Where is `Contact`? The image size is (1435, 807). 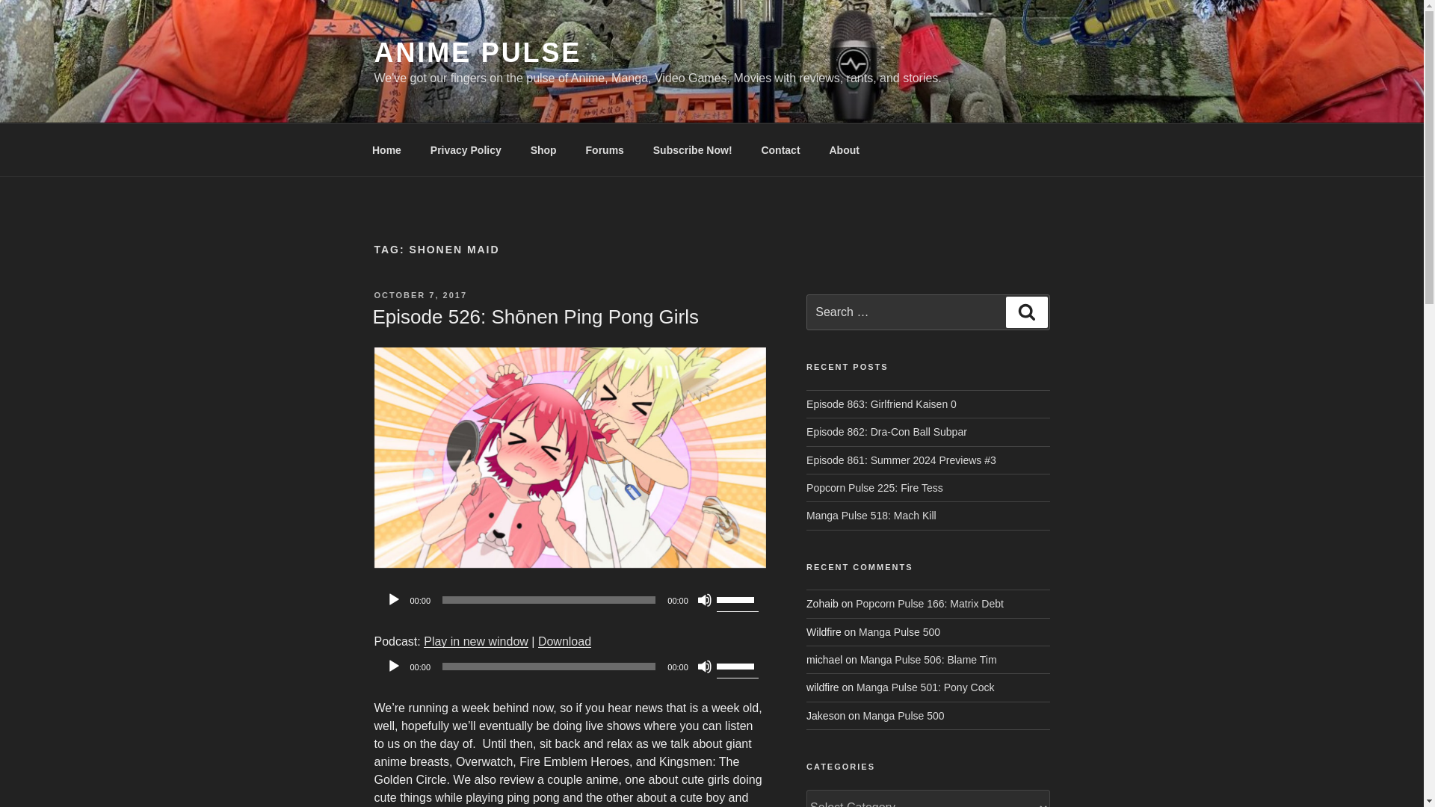 Contact is located at coordinates (780, 149).